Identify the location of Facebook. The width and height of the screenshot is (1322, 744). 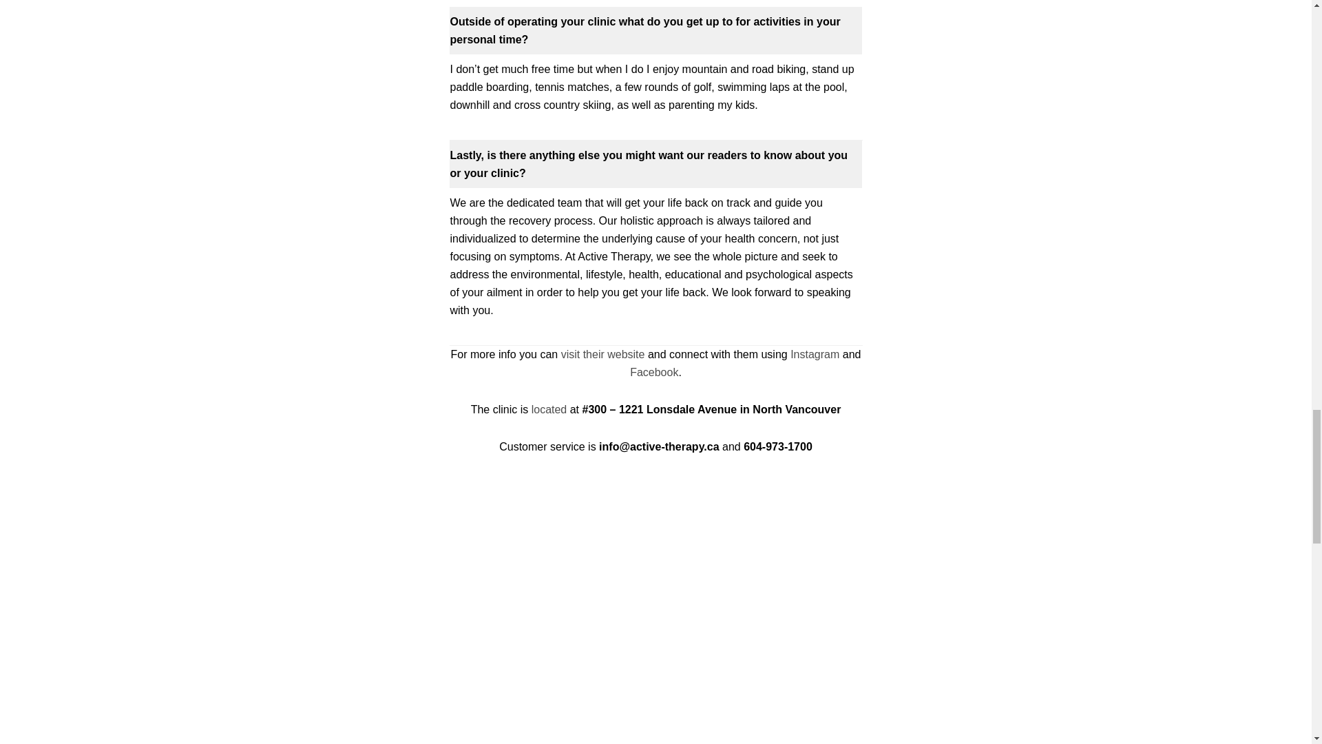
(654, 372).